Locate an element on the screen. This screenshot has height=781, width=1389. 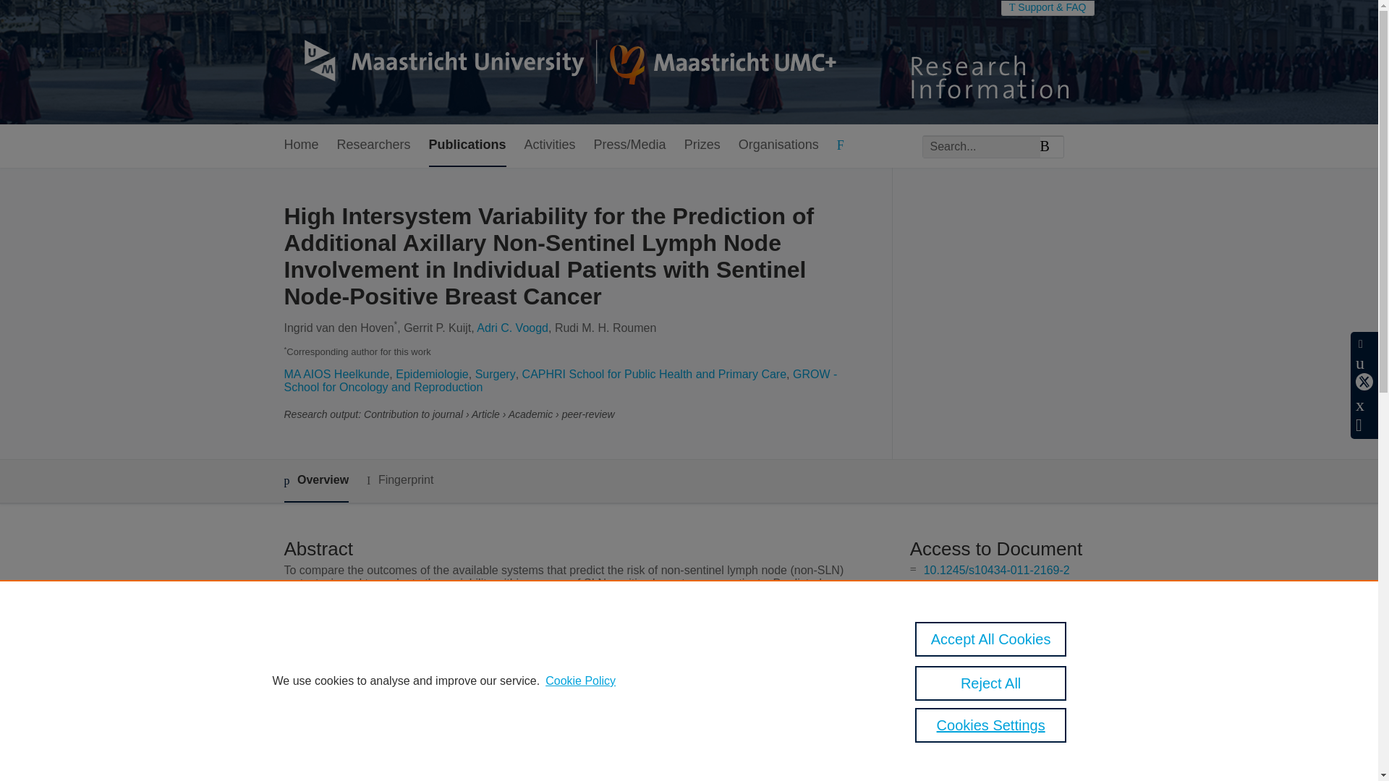
Organisations is located at coordinates (778, 145).